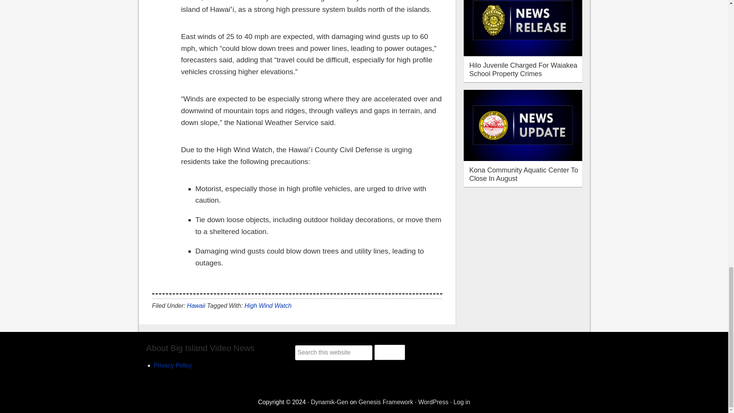 Image resolution: width=734 pixels, height=413 pixels. What do you see at coordinates (524, 174) in the screenshot?
I see `Kona Community Aquatic Center To Close In August` at bounding box center [524, 174].